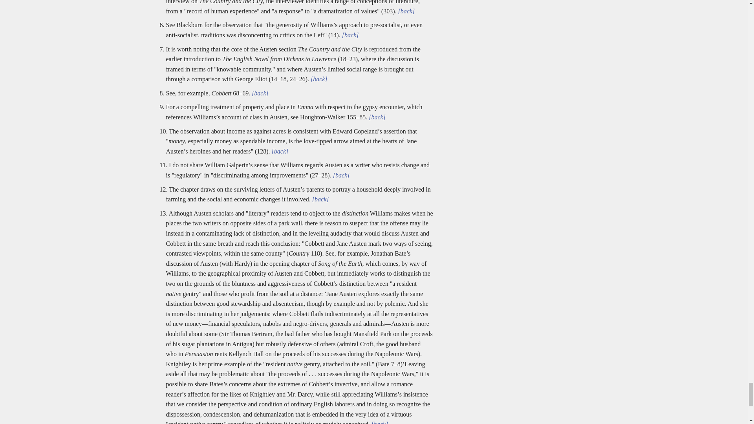  I want to click on Go back to text, so click(340, 175).